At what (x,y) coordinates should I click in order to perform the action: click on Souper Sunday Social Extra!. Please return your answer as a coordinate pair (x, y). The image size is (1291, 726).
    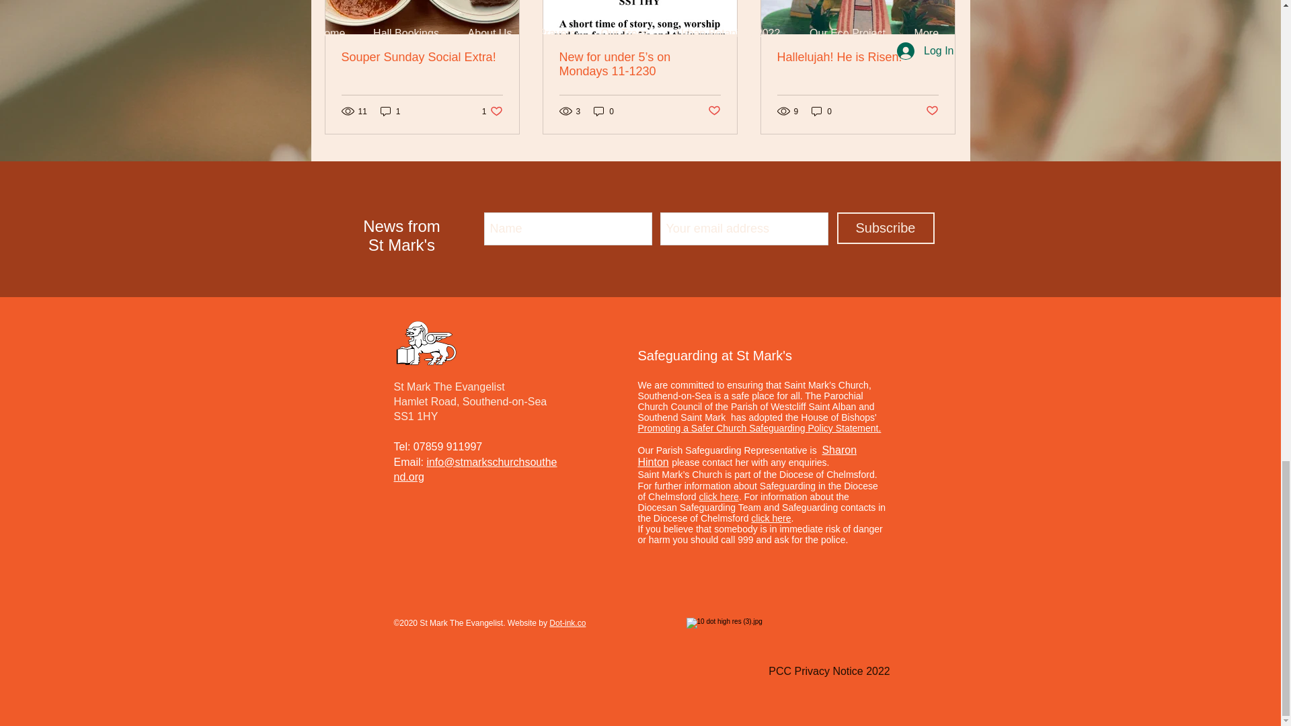
    Looking at the image, I should click on (390, 110).